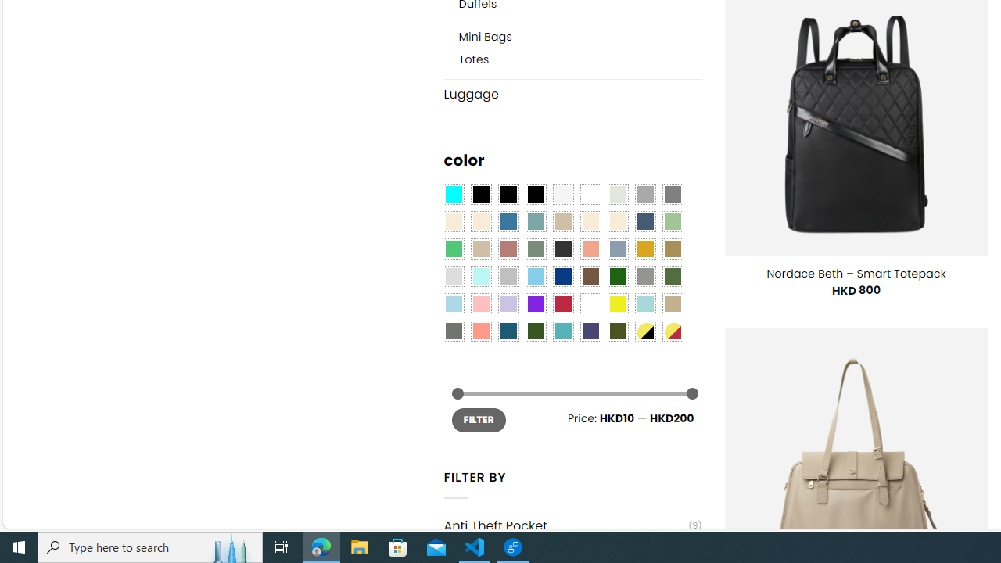 The width and height of the screenshot is (1001, 563). I want to click on Peach Pink, so click(480, 332).